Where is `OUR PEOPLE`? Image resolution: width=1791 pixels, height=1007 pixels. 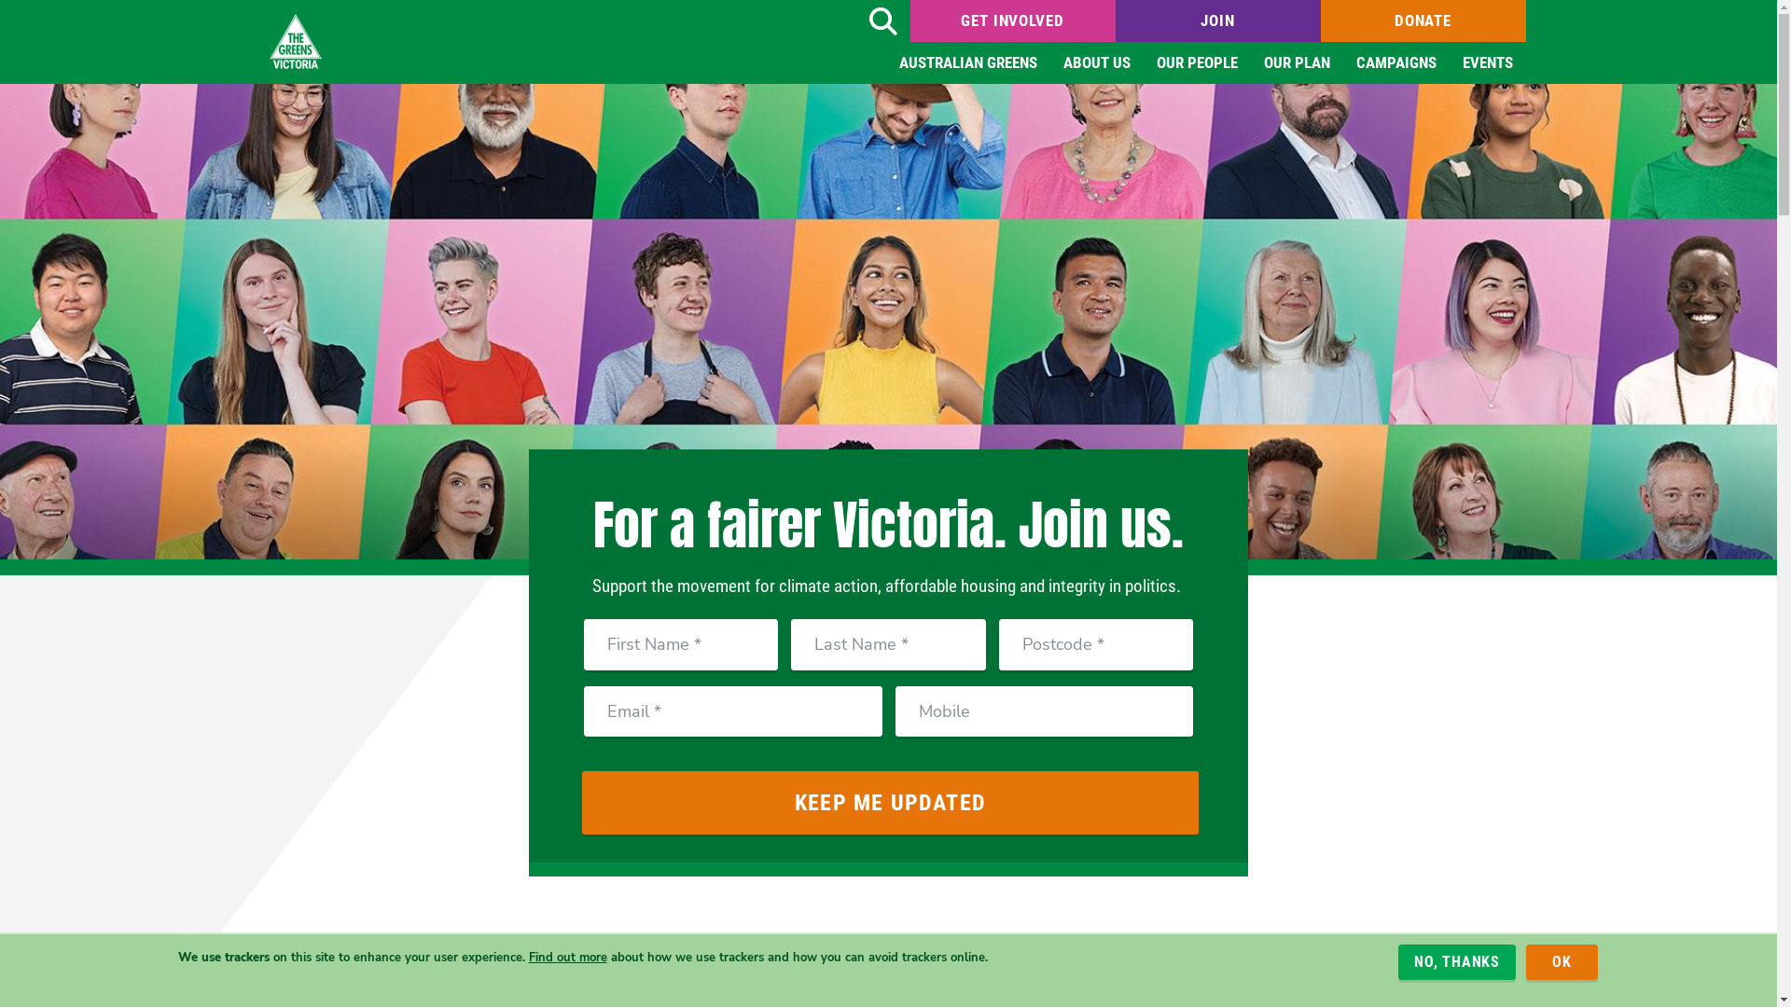 OUR PEOPLE is located at coordinates (1198, 63).